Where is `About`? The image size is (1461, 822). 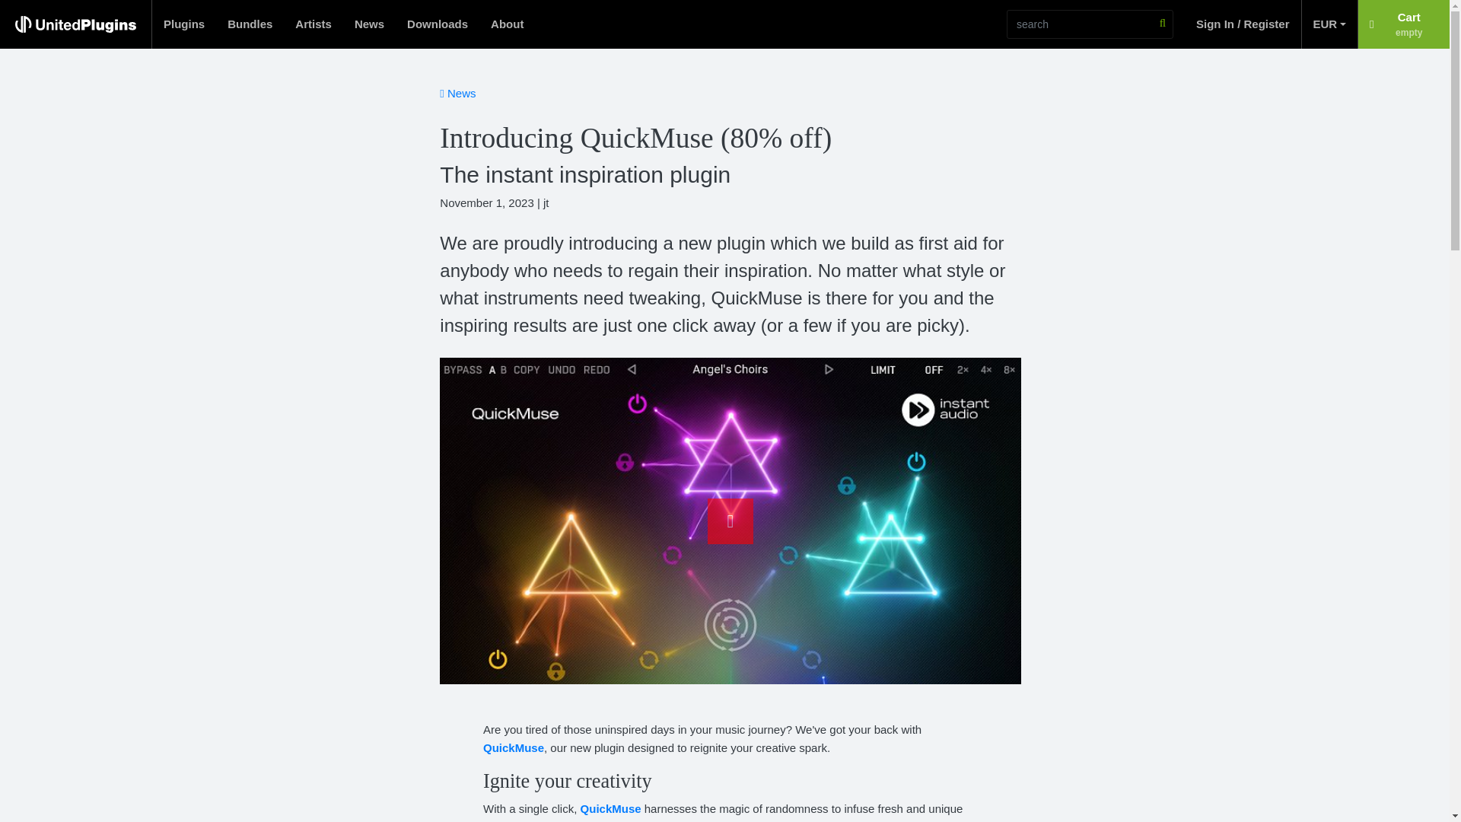 About is located at coordinates (507, 24).